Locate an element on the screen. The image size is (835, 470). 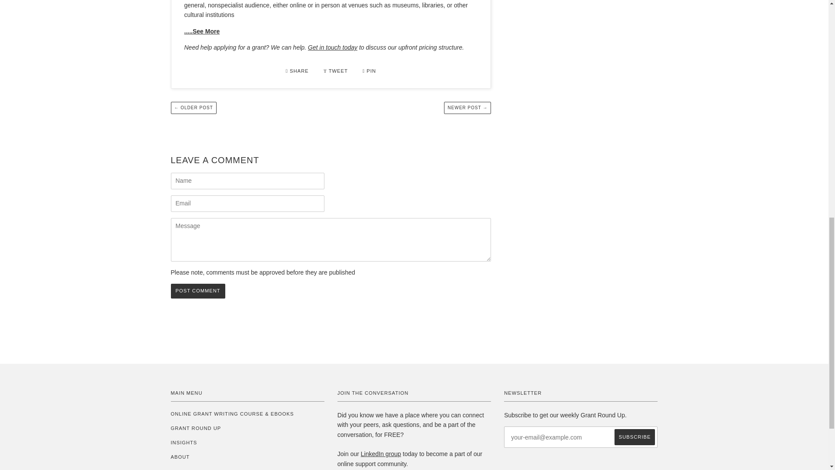
TWEET is located at coordinates (337, 70).